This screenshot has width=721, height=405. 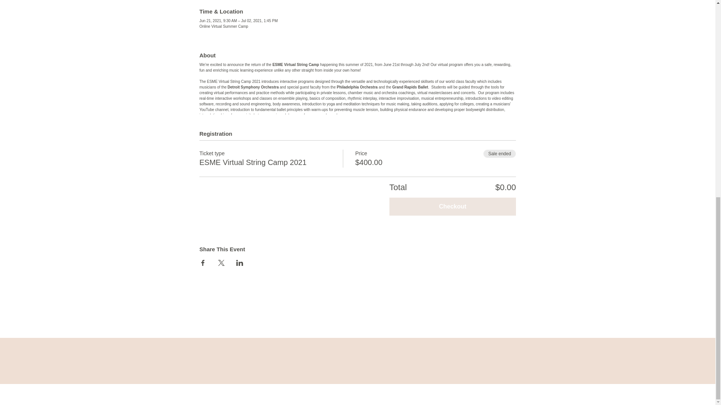 What do you see at coordinates (453, 206) in the screenshot?
I see `Checkout` at bounding box center [453, 206].